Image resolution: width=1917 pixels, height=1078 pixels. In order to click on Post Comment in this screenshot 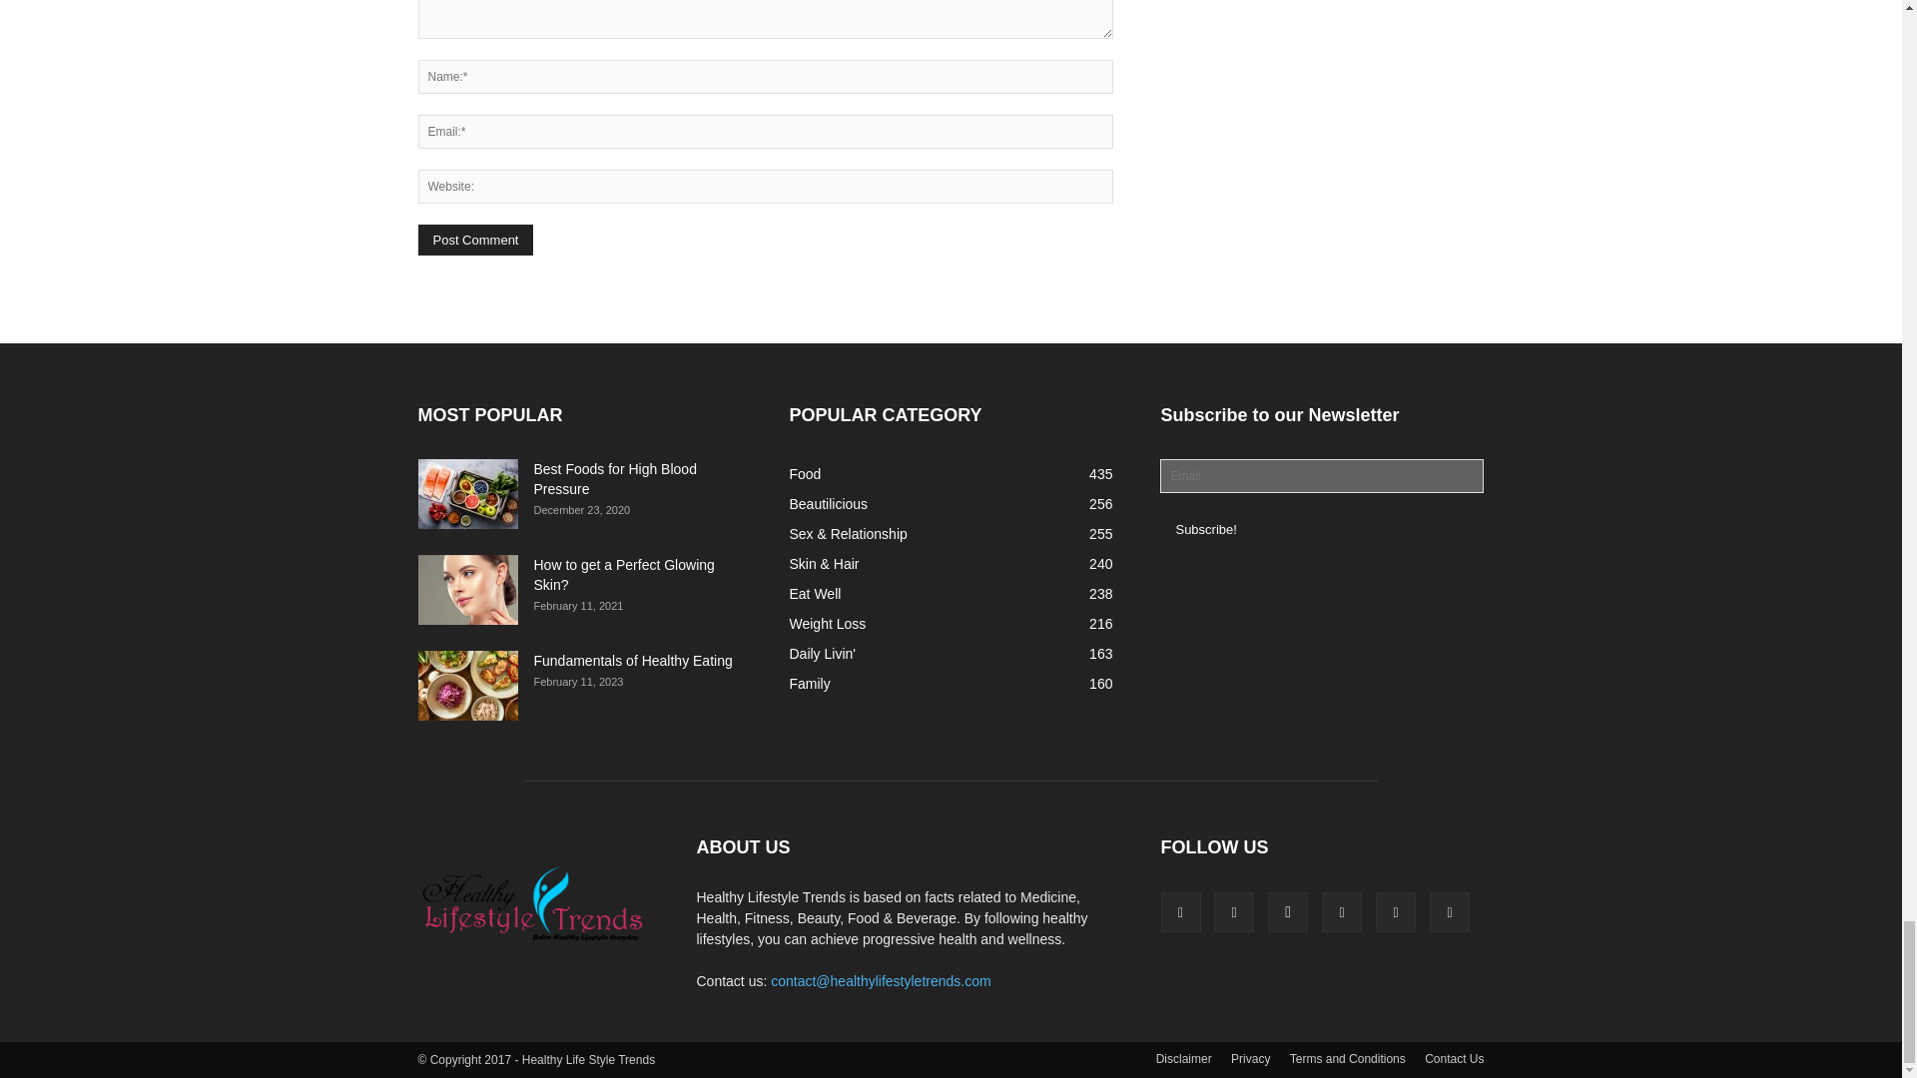, I will do `click(475, 240)`.